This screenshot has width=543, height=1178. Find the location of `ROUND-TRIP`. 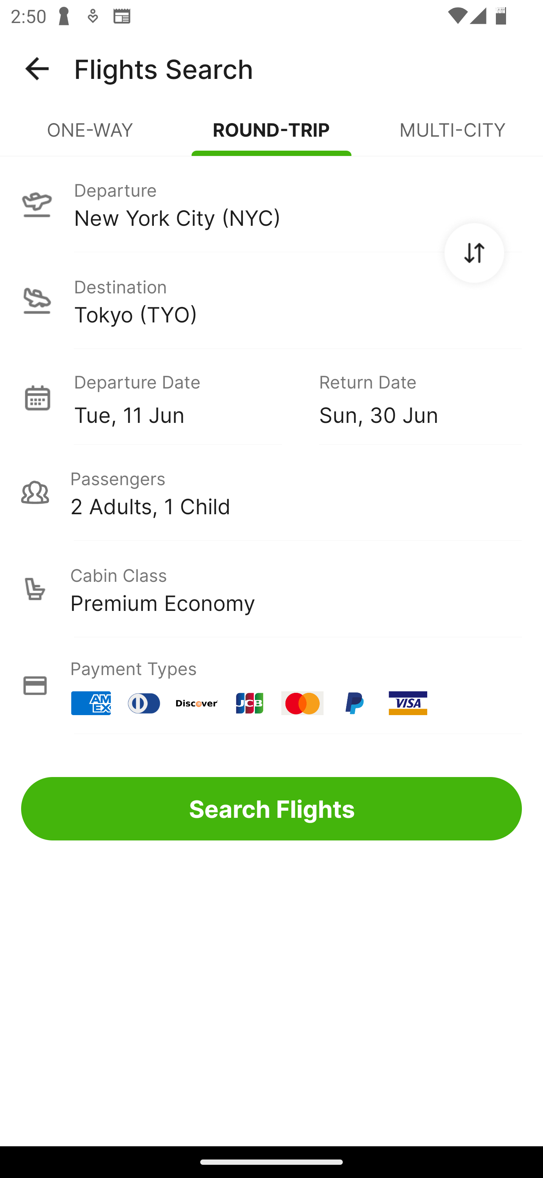

ROUND-TRIP is located at coordinates (271, 136).